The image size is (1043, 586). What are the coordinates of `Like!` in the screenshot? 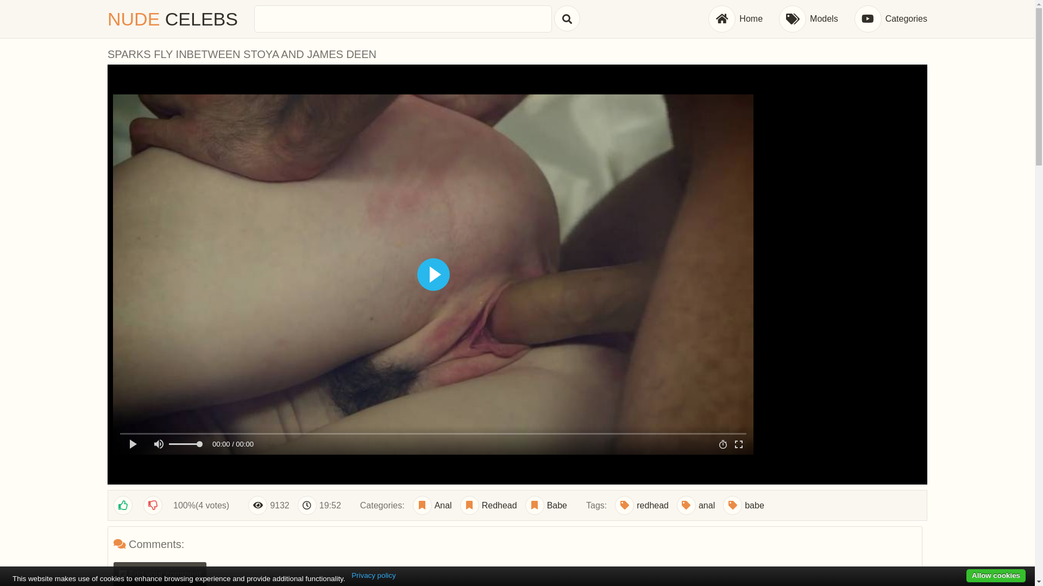 It's located at (124, 506).